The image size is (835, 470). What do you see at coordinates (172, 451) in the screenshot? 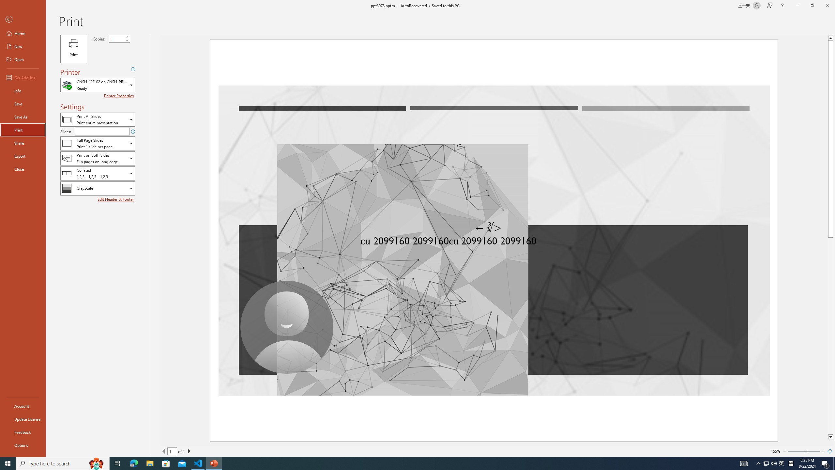
I see `Current Page` at bounding box center [172, 451].